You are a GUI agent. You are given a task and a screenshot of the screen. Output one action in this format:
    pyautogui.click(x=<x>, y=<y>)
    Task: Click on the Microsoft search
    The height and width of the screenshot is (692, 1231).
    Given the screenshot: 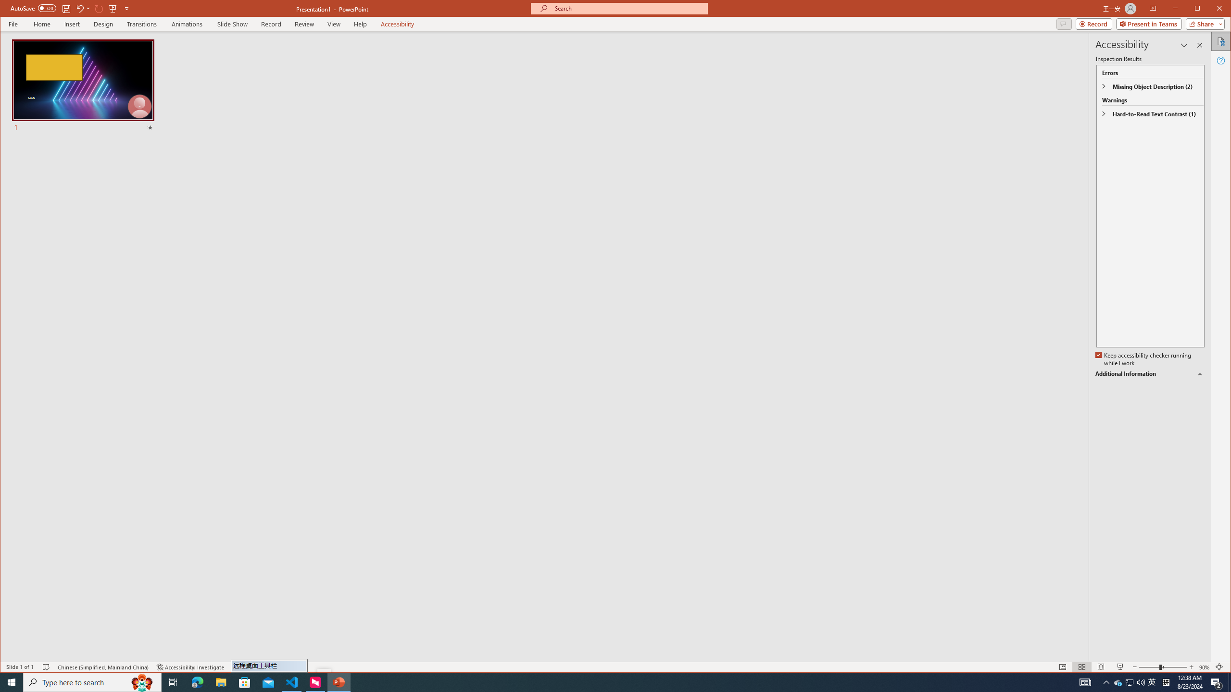 What is the action you would take?
    pyautogui.click(x=628, y=9)
    